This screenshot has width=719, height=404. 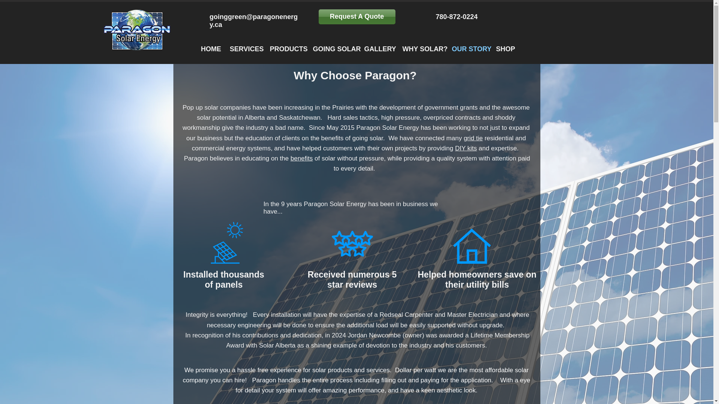 What do you see at coordinates (287, 45) in the screenshot?
I see `PRODUCTS` at bounding box center [287, 45].